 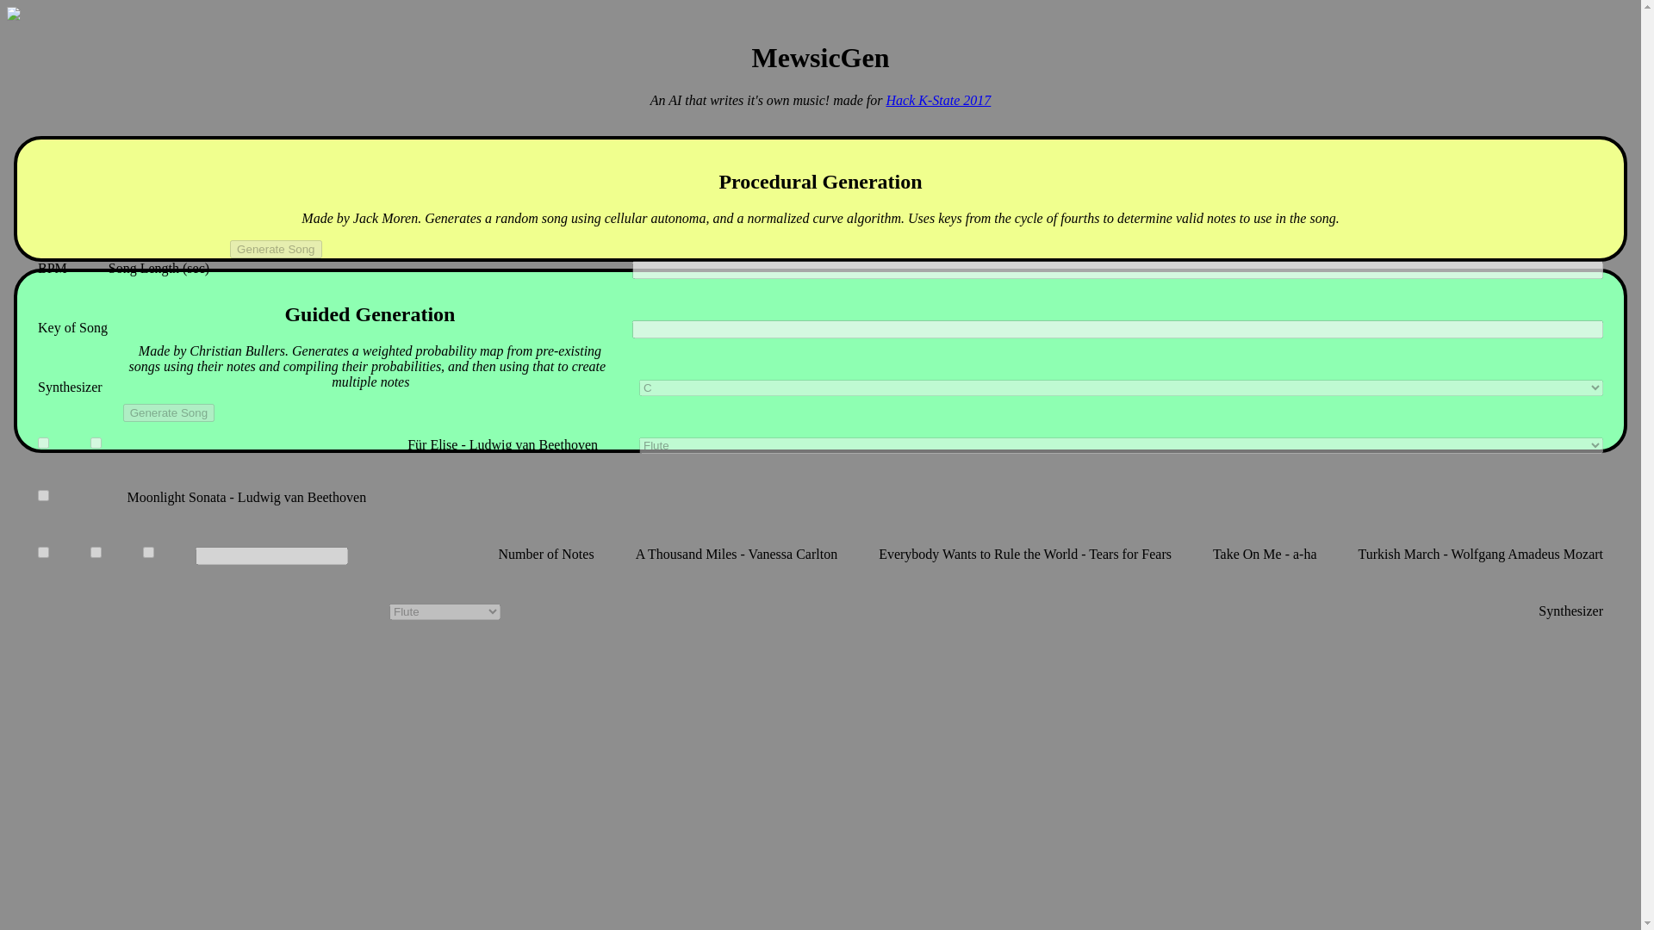 What do you see at coordinates (148, 553) in the screenshot?
I see `on` at bounding box center [148, 553].